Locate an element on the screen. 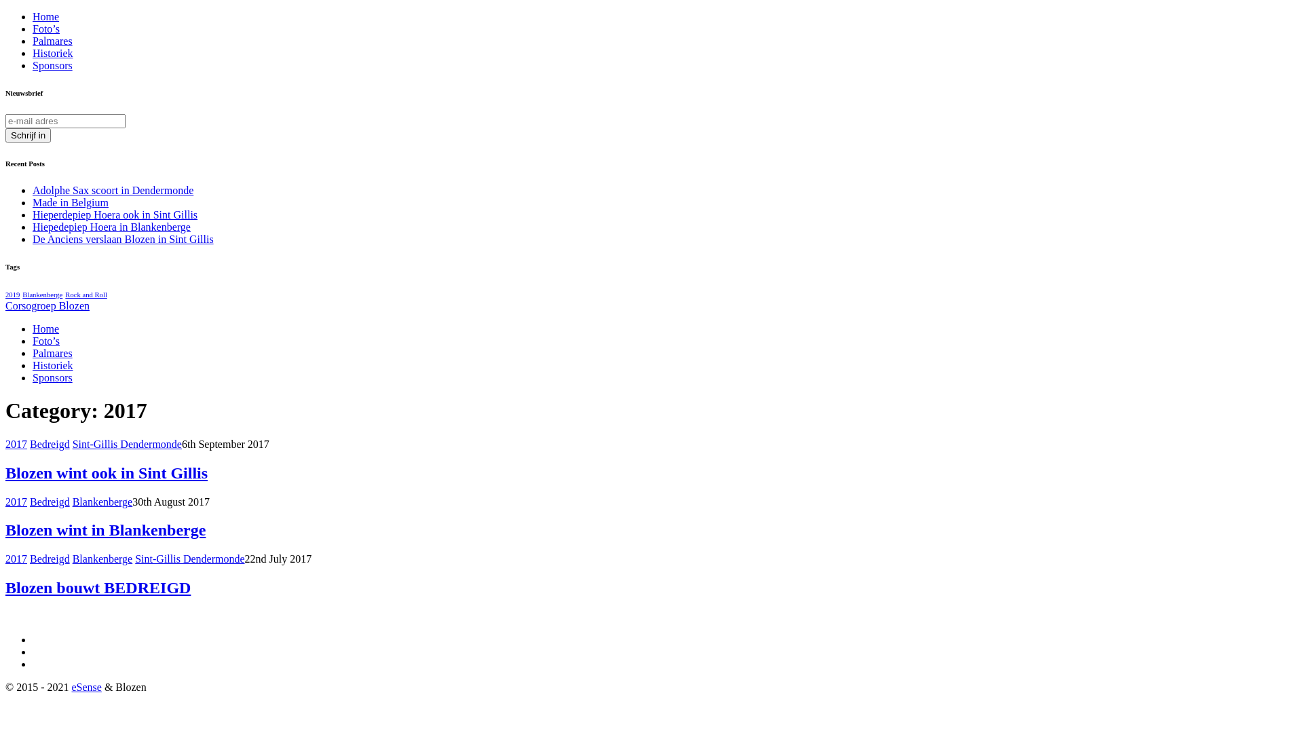 The height and width of the screenshot is (733, 1303). Bedreigd is located at coordinates (50, 501).